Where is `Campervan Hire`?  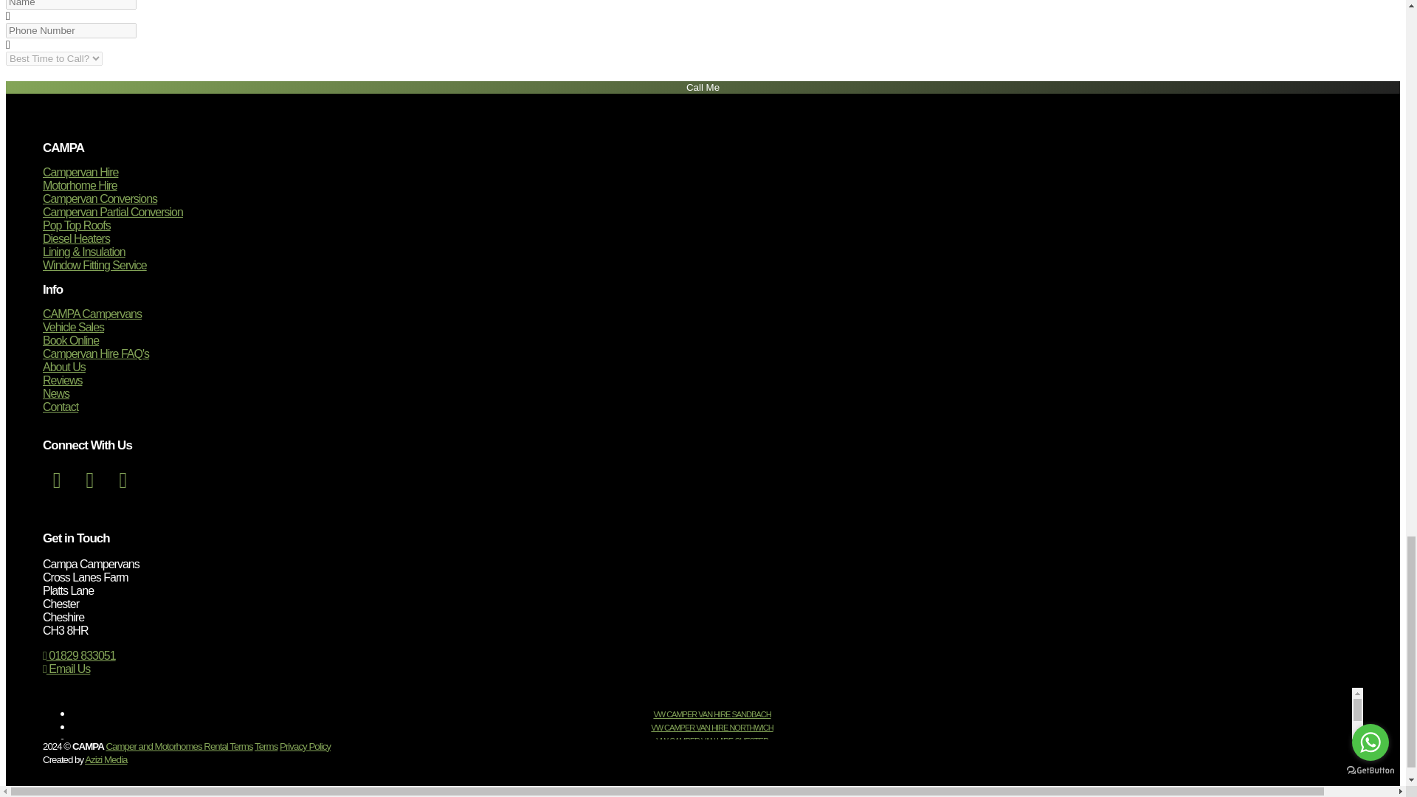
Campervan Hire is located at coordinates (80, 171).